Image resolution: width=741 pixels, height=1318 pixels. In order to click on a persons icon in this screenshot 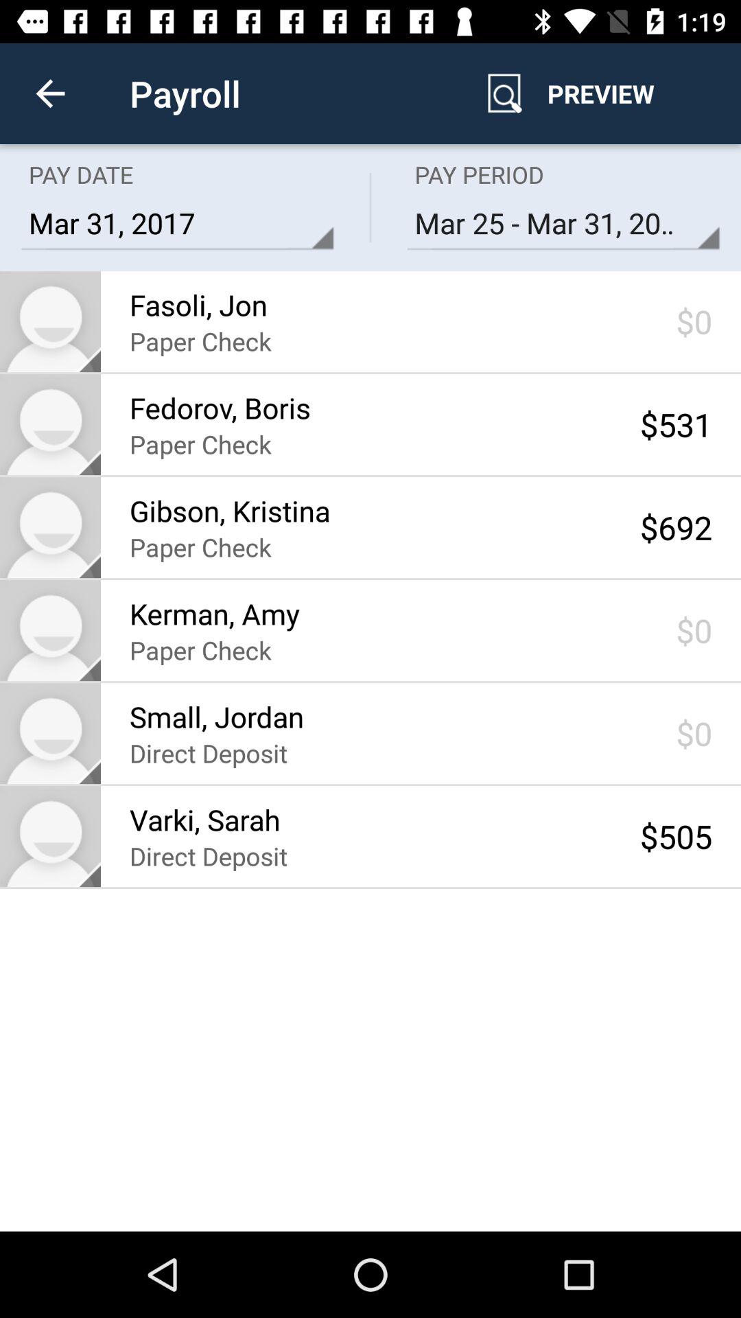, I will do `click(51, 424)`.